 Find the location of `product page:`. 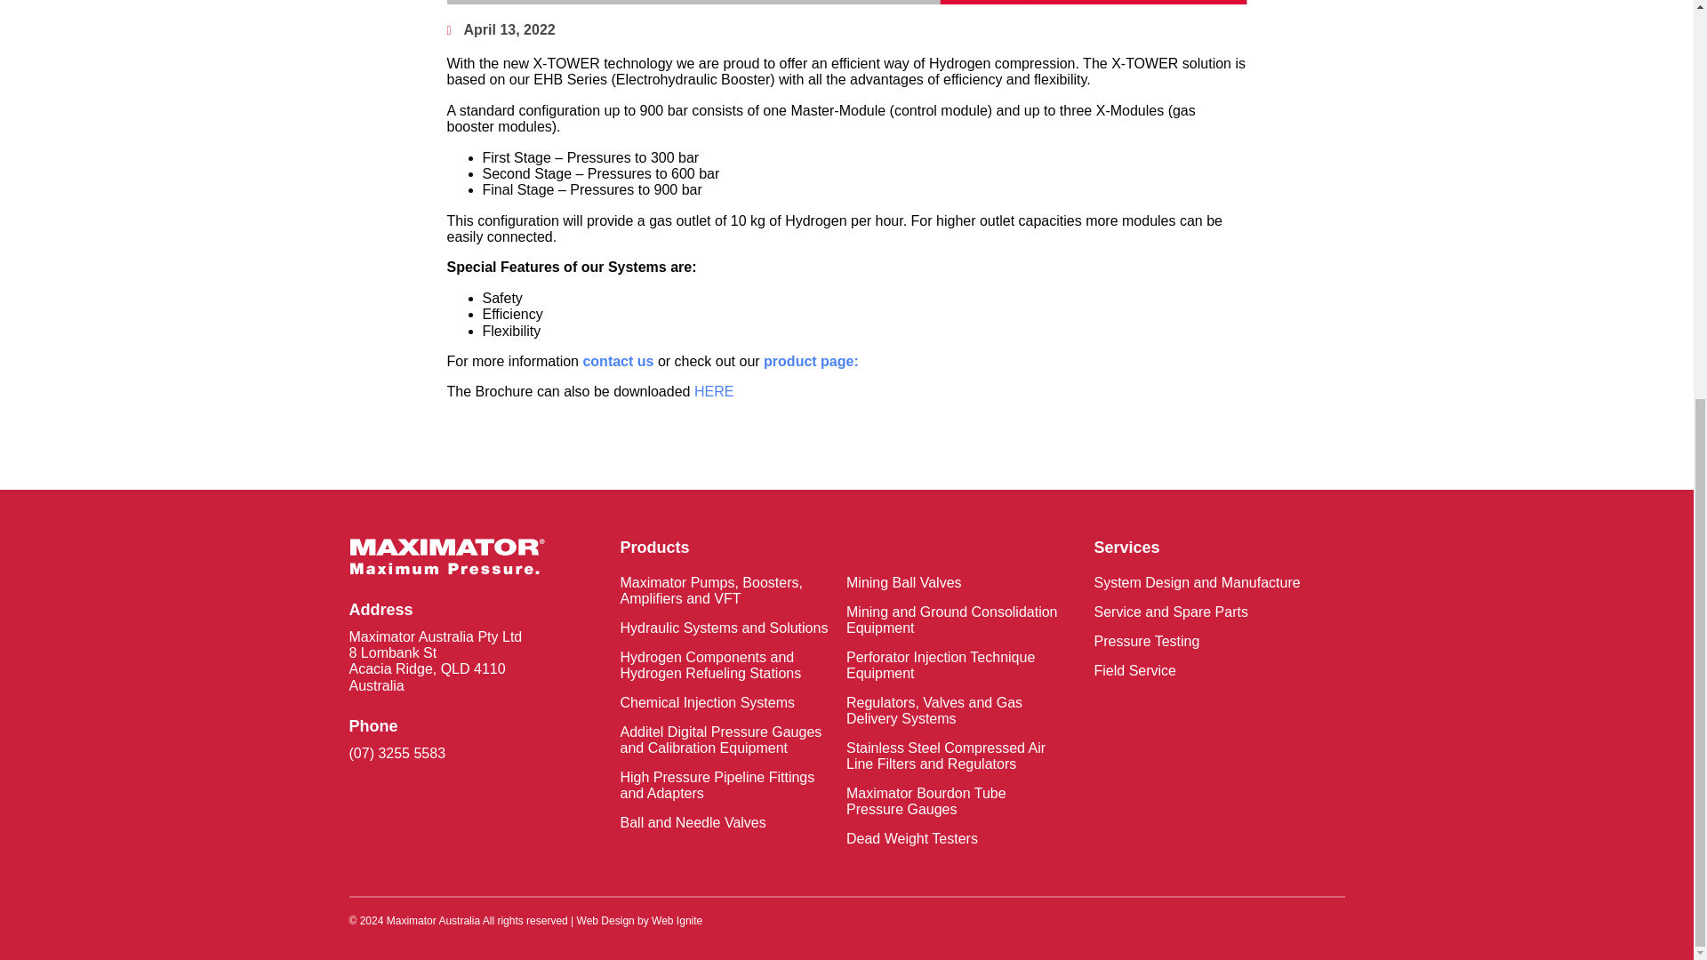

product page: is located at coordinates (811, 361).